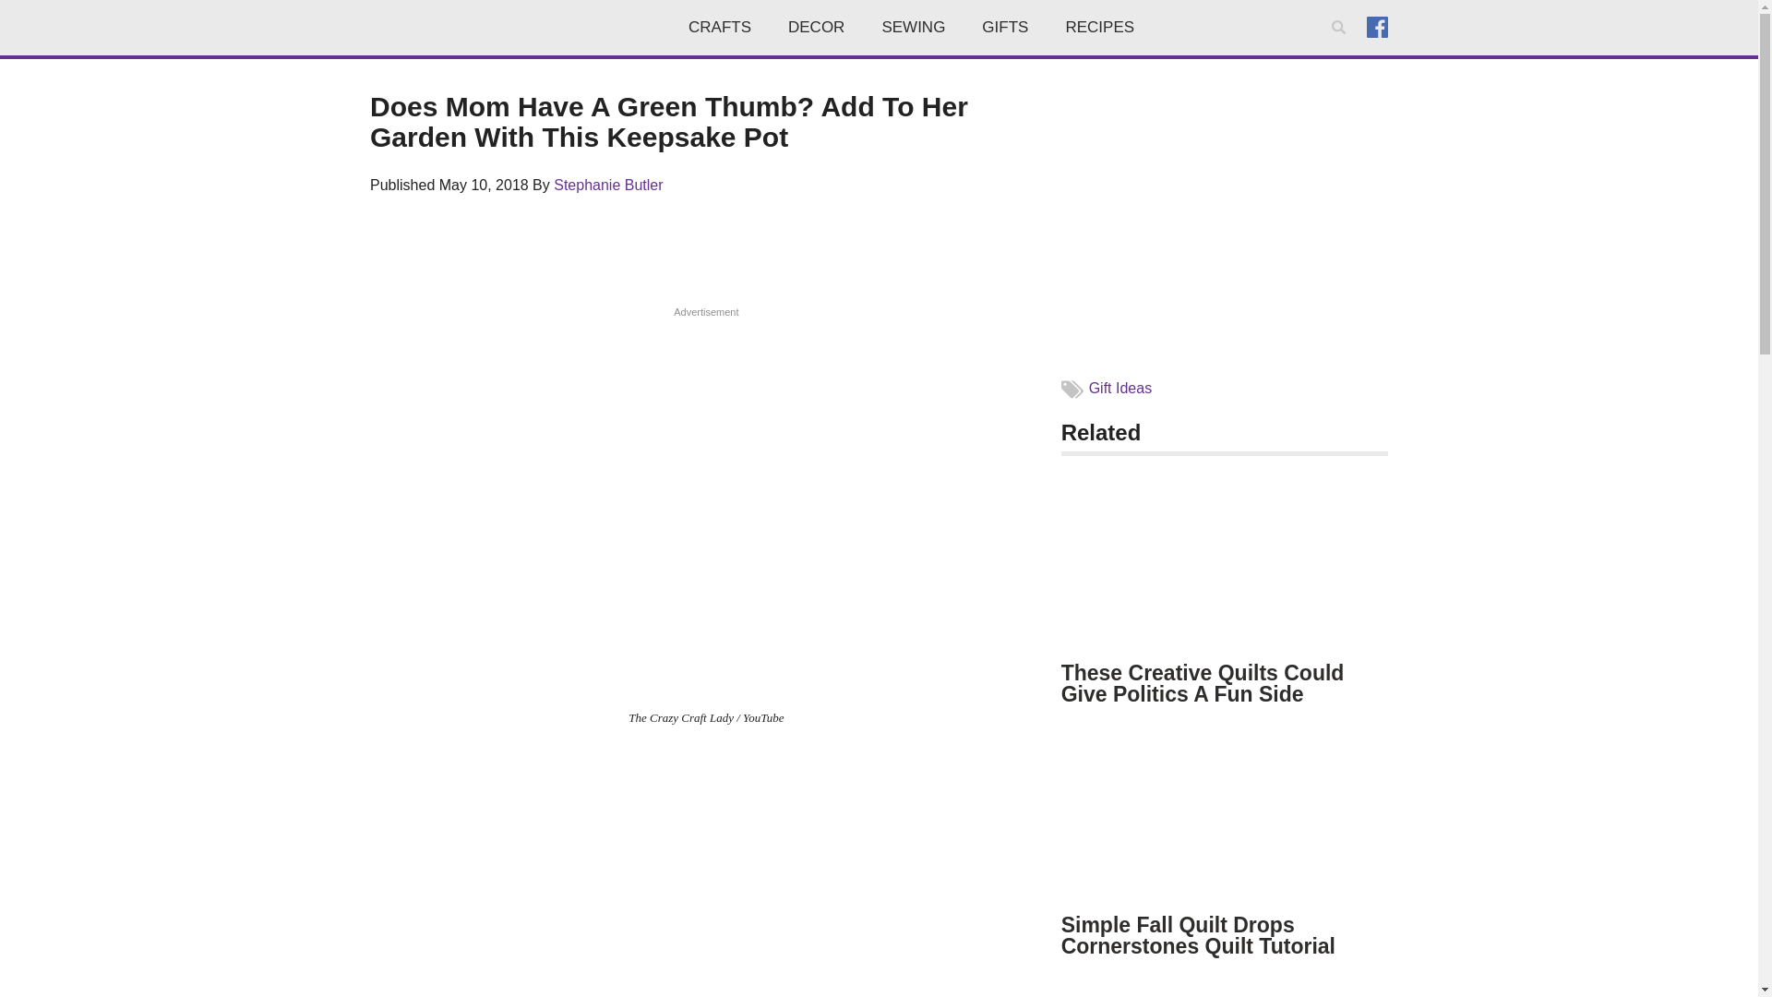  Describe the element at coordinates (1377, 26) in the screenshot. I see `DIY Ways on Facebook` at that location.